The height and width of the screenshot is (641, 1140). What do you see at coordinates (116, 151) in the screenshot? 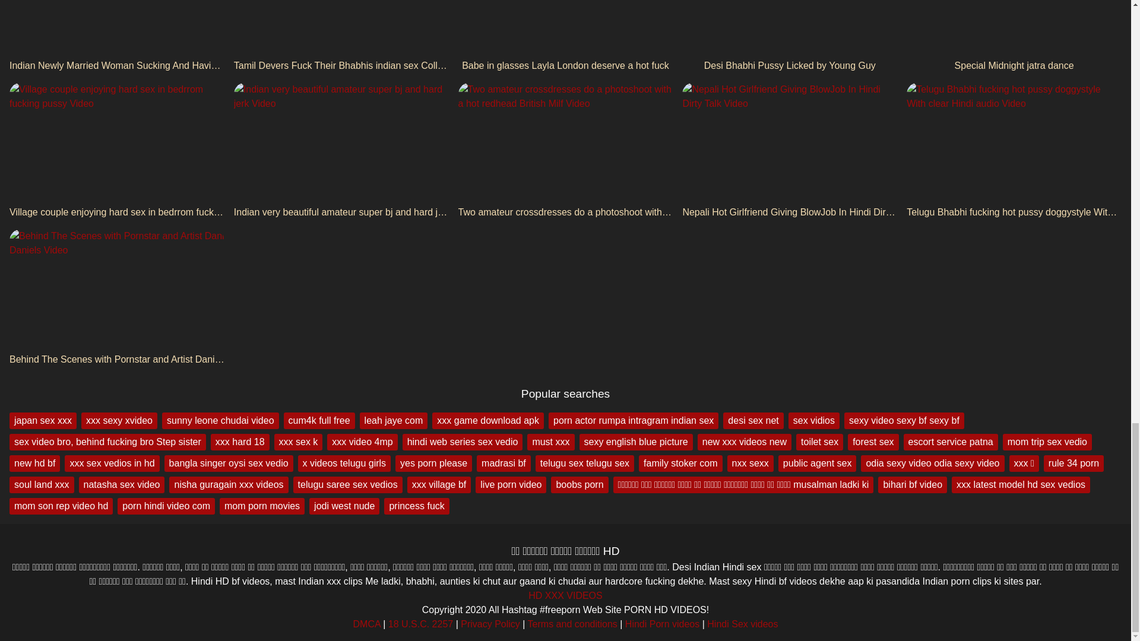
I see `Village couple enjoying hard sex in bedrrom fucking pussy` at bounding box center [116, 151].